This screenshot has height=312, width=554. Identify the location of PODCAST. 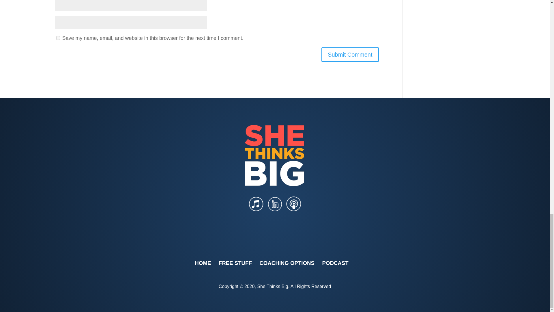
(335, 263).